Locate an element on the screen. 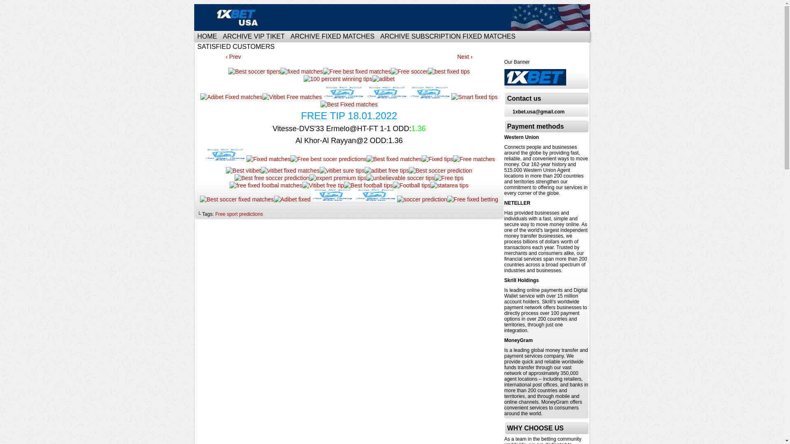 This screenshot has height=444, width=790. Vitibet Free matches is located at coordinates (292, 97).